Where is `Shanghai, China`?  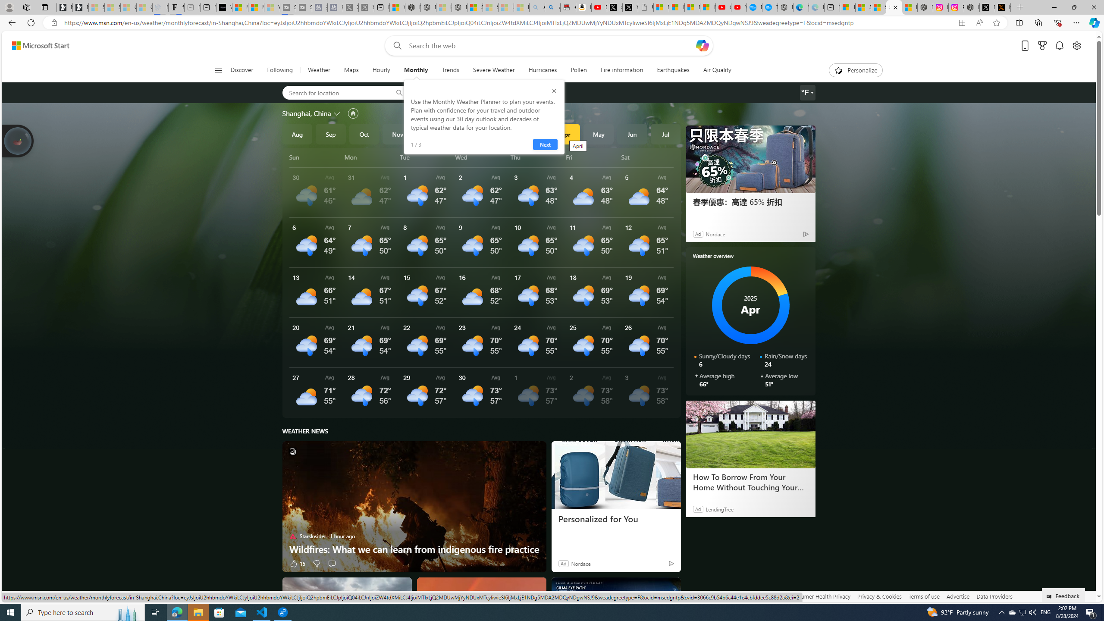 Shanghai, China is located at coordinates (306, 113).